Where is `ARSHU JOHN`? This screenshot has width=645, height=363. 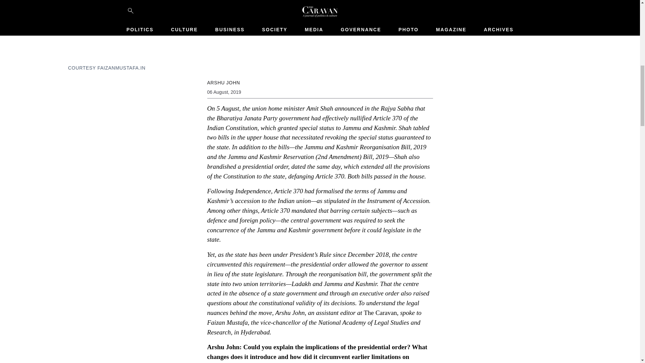
ARSHU JOHN is located at coordinates (223, 82).